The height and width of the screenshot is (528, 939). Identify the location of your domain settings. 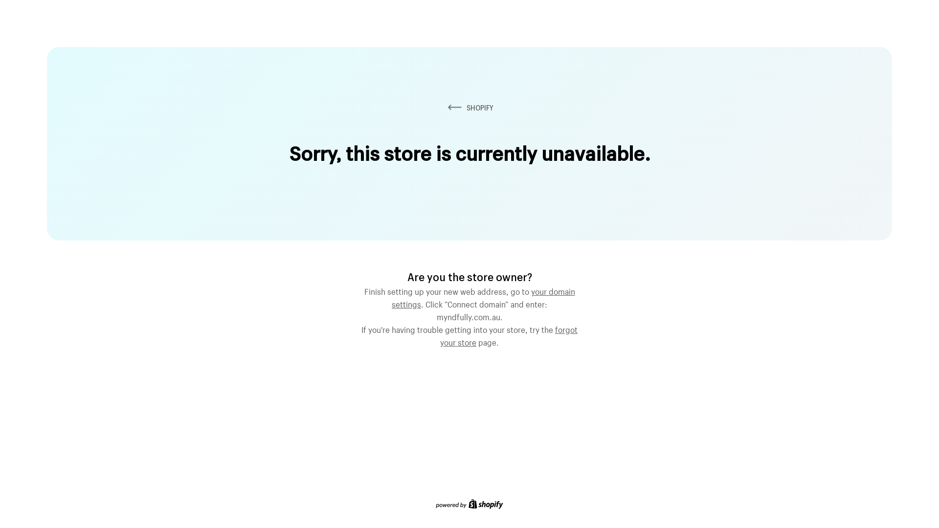
(483, 297).